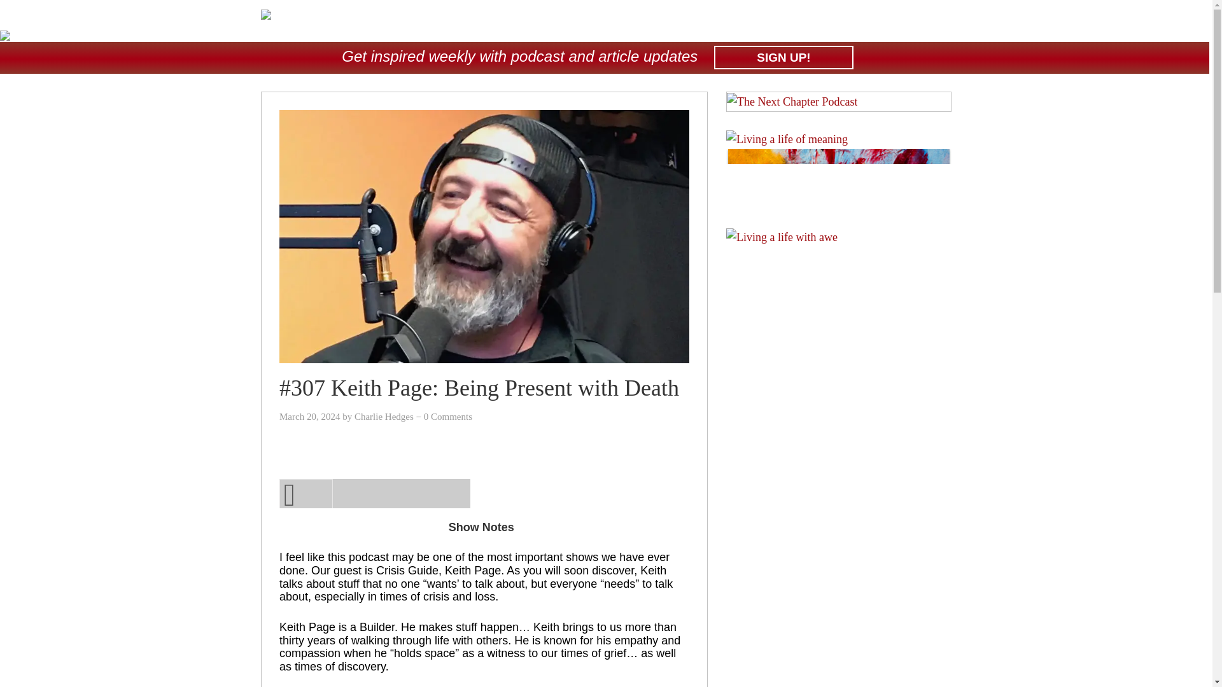 The image size is (1222, 687). What do you see at coordinates (848, 23) in the screenshot?
I see `COACHING` at bounding box center [848, 23].